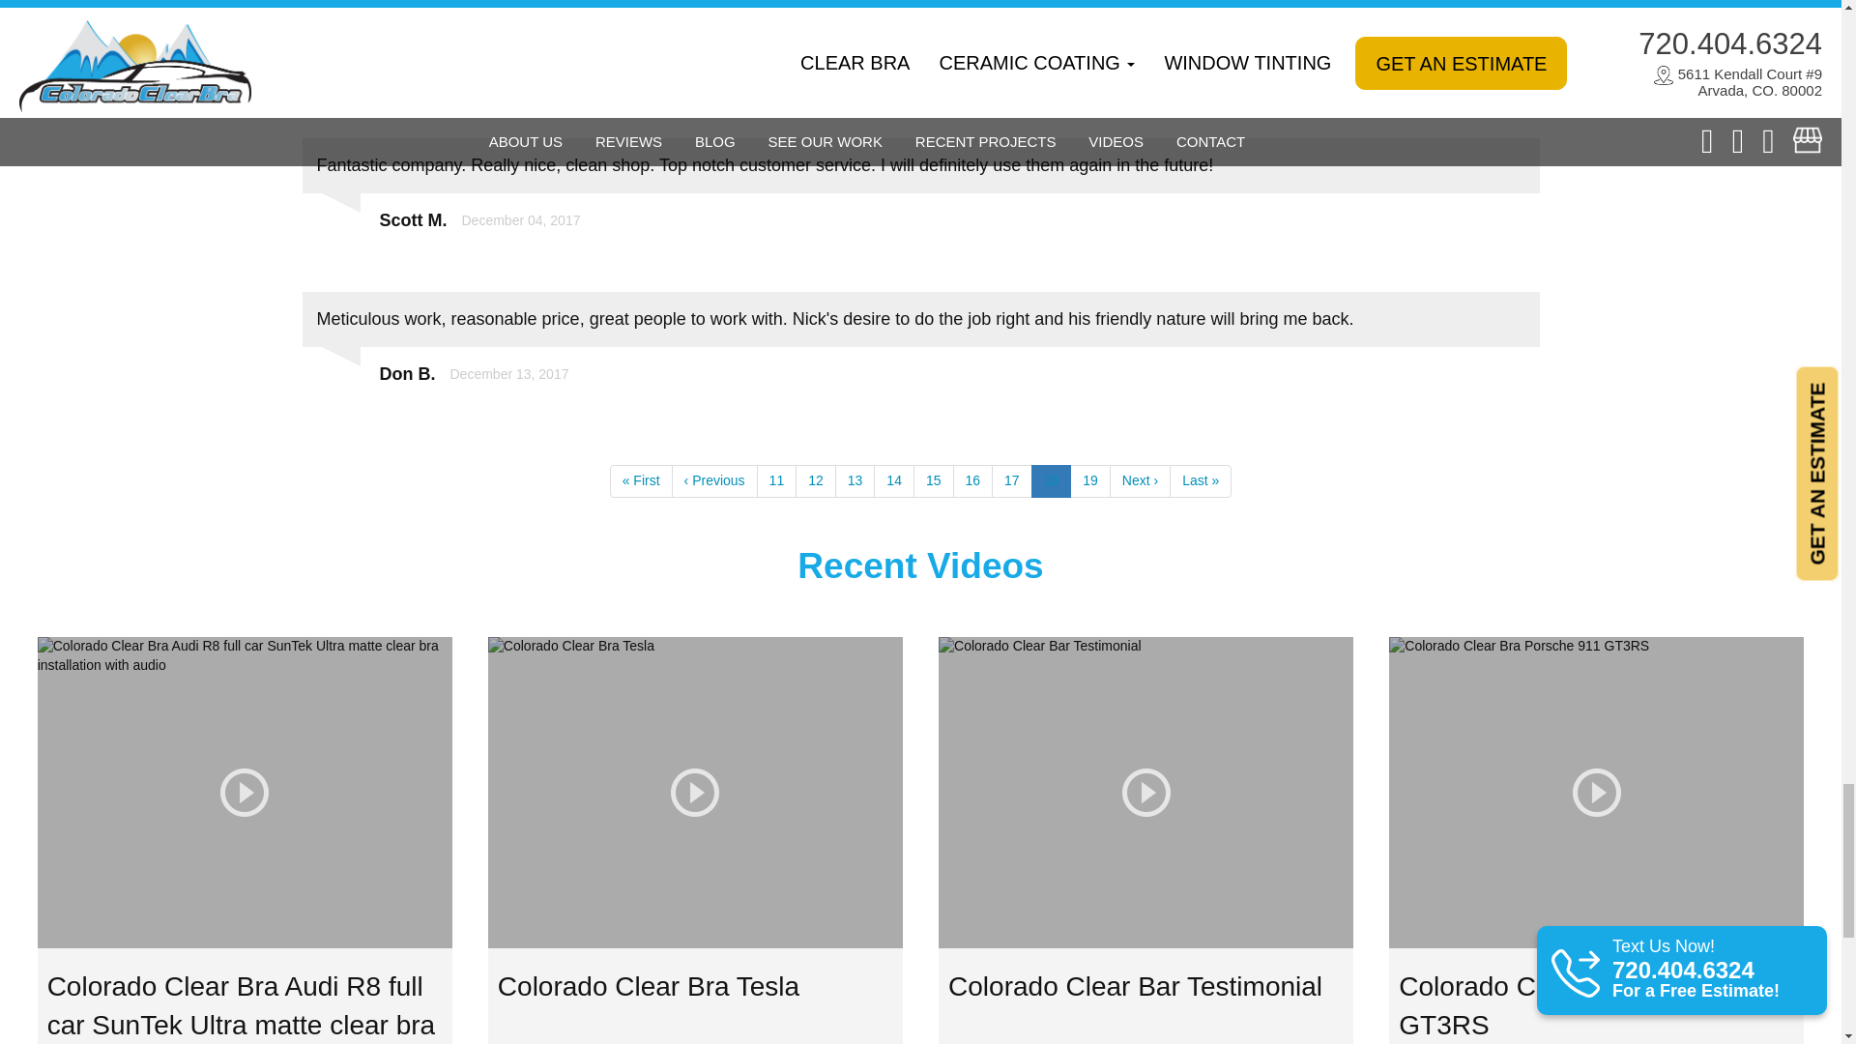  What do you see at coordinates (1090, 481) in the screenshot?
I see `Go to page 19` at bounding box center [1090, 481].